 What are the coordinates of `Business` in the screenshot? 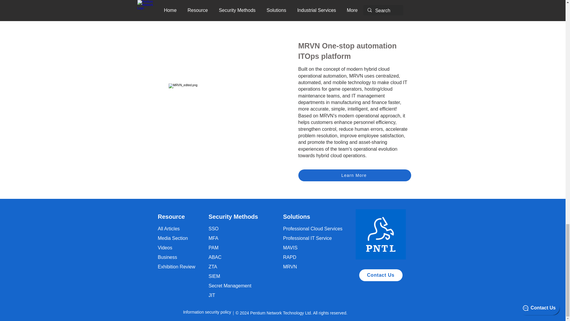 It's located at (167, 257).